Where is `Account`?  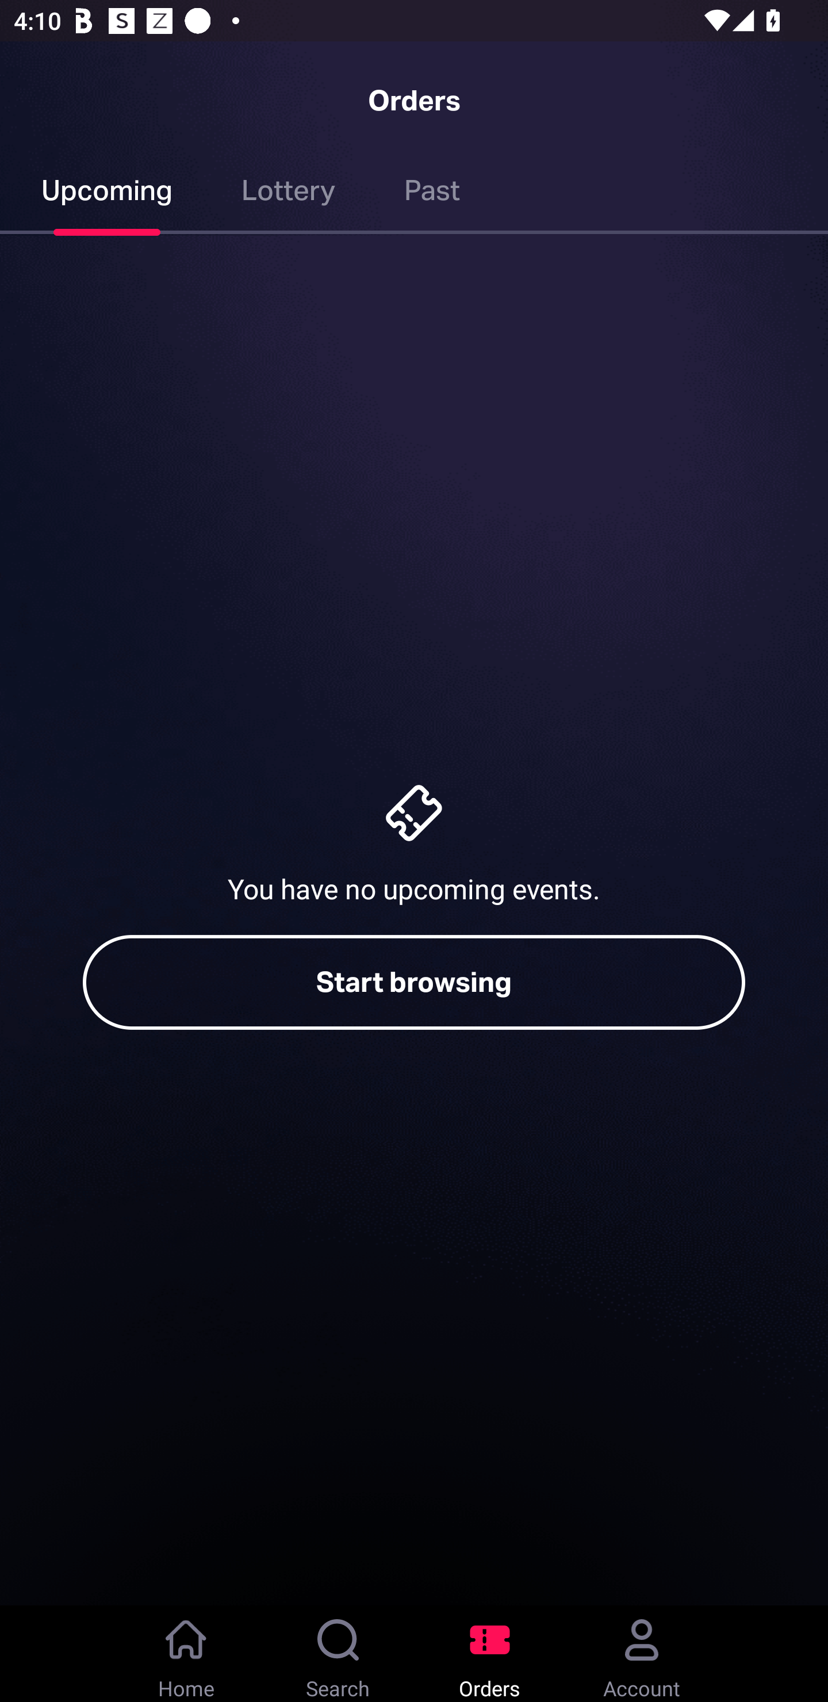
Account is located at coordinates (642, 1654).